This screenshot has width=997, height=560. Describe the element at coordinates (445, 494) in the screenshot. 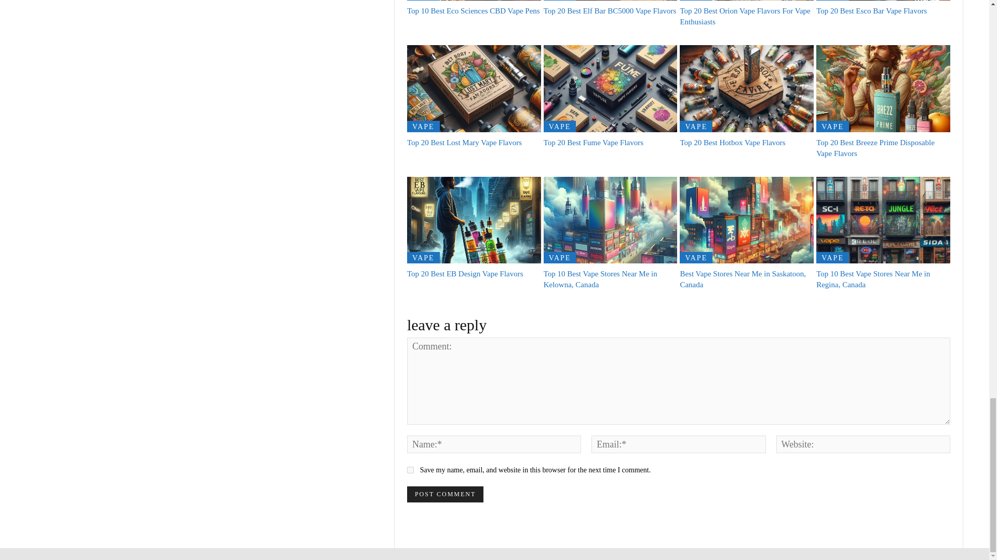

I see `Post Comment` at that location.